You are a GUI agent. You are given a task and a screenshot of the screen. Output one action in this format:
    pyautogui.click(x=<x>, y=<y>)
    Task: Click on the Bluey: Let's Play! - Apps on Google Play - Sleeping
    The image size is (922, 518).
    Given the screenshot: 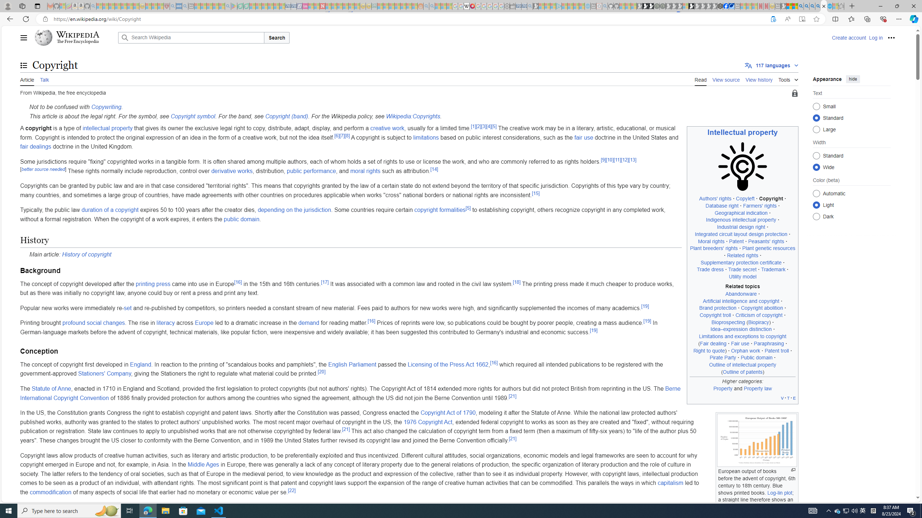 What is the action you would take?
    pyautogui.click(x=234, y=6)
    